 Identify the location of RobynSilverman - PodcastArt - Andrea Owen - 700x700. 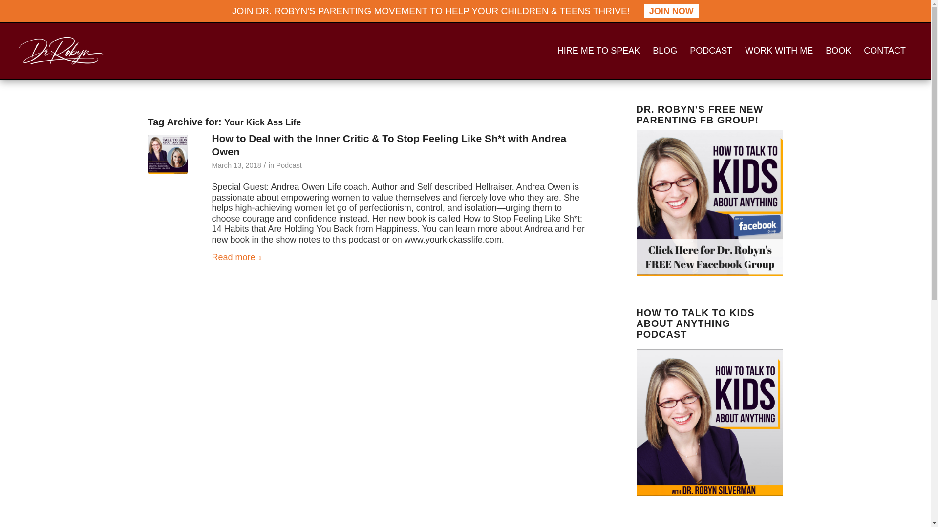
(167, 154).